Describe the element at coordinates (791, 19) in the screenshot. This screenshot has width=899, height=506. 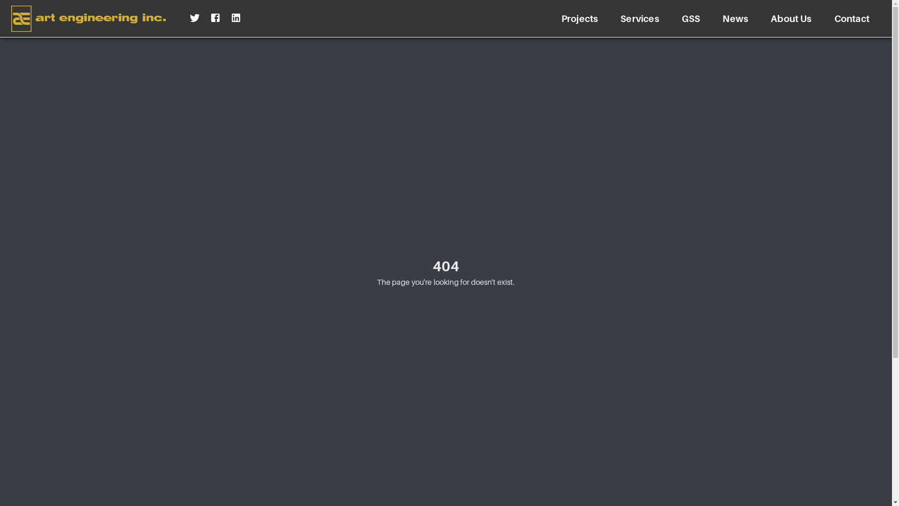
I see `About Us` at that location.